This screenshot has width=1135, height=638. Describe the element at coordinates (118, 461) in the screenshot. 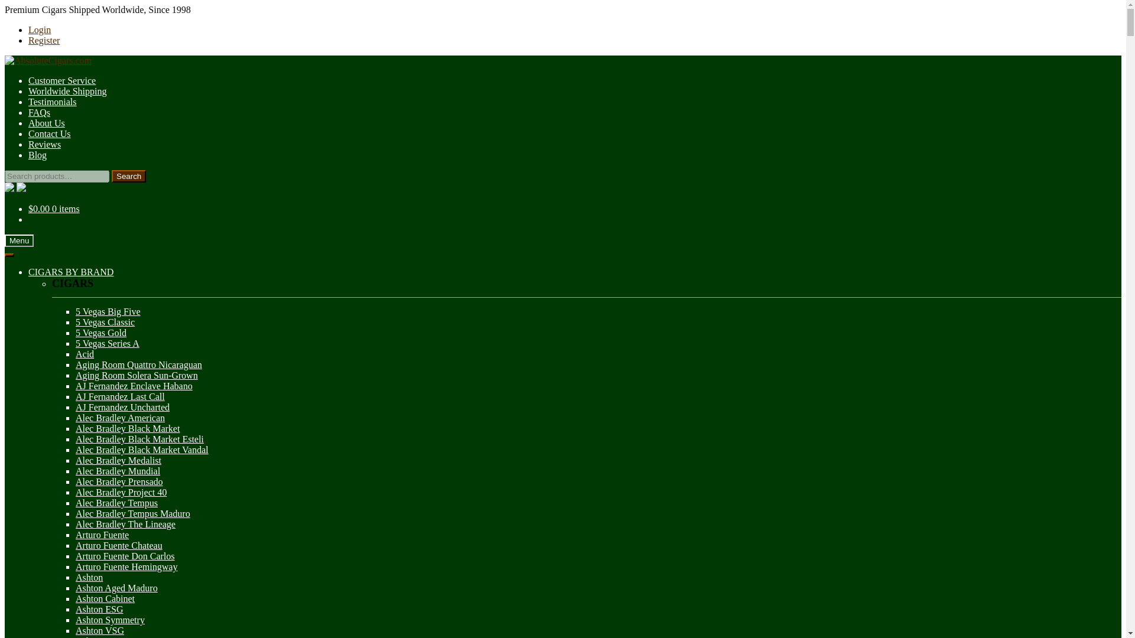

I see `Alec Bradley Medalist` at that location.